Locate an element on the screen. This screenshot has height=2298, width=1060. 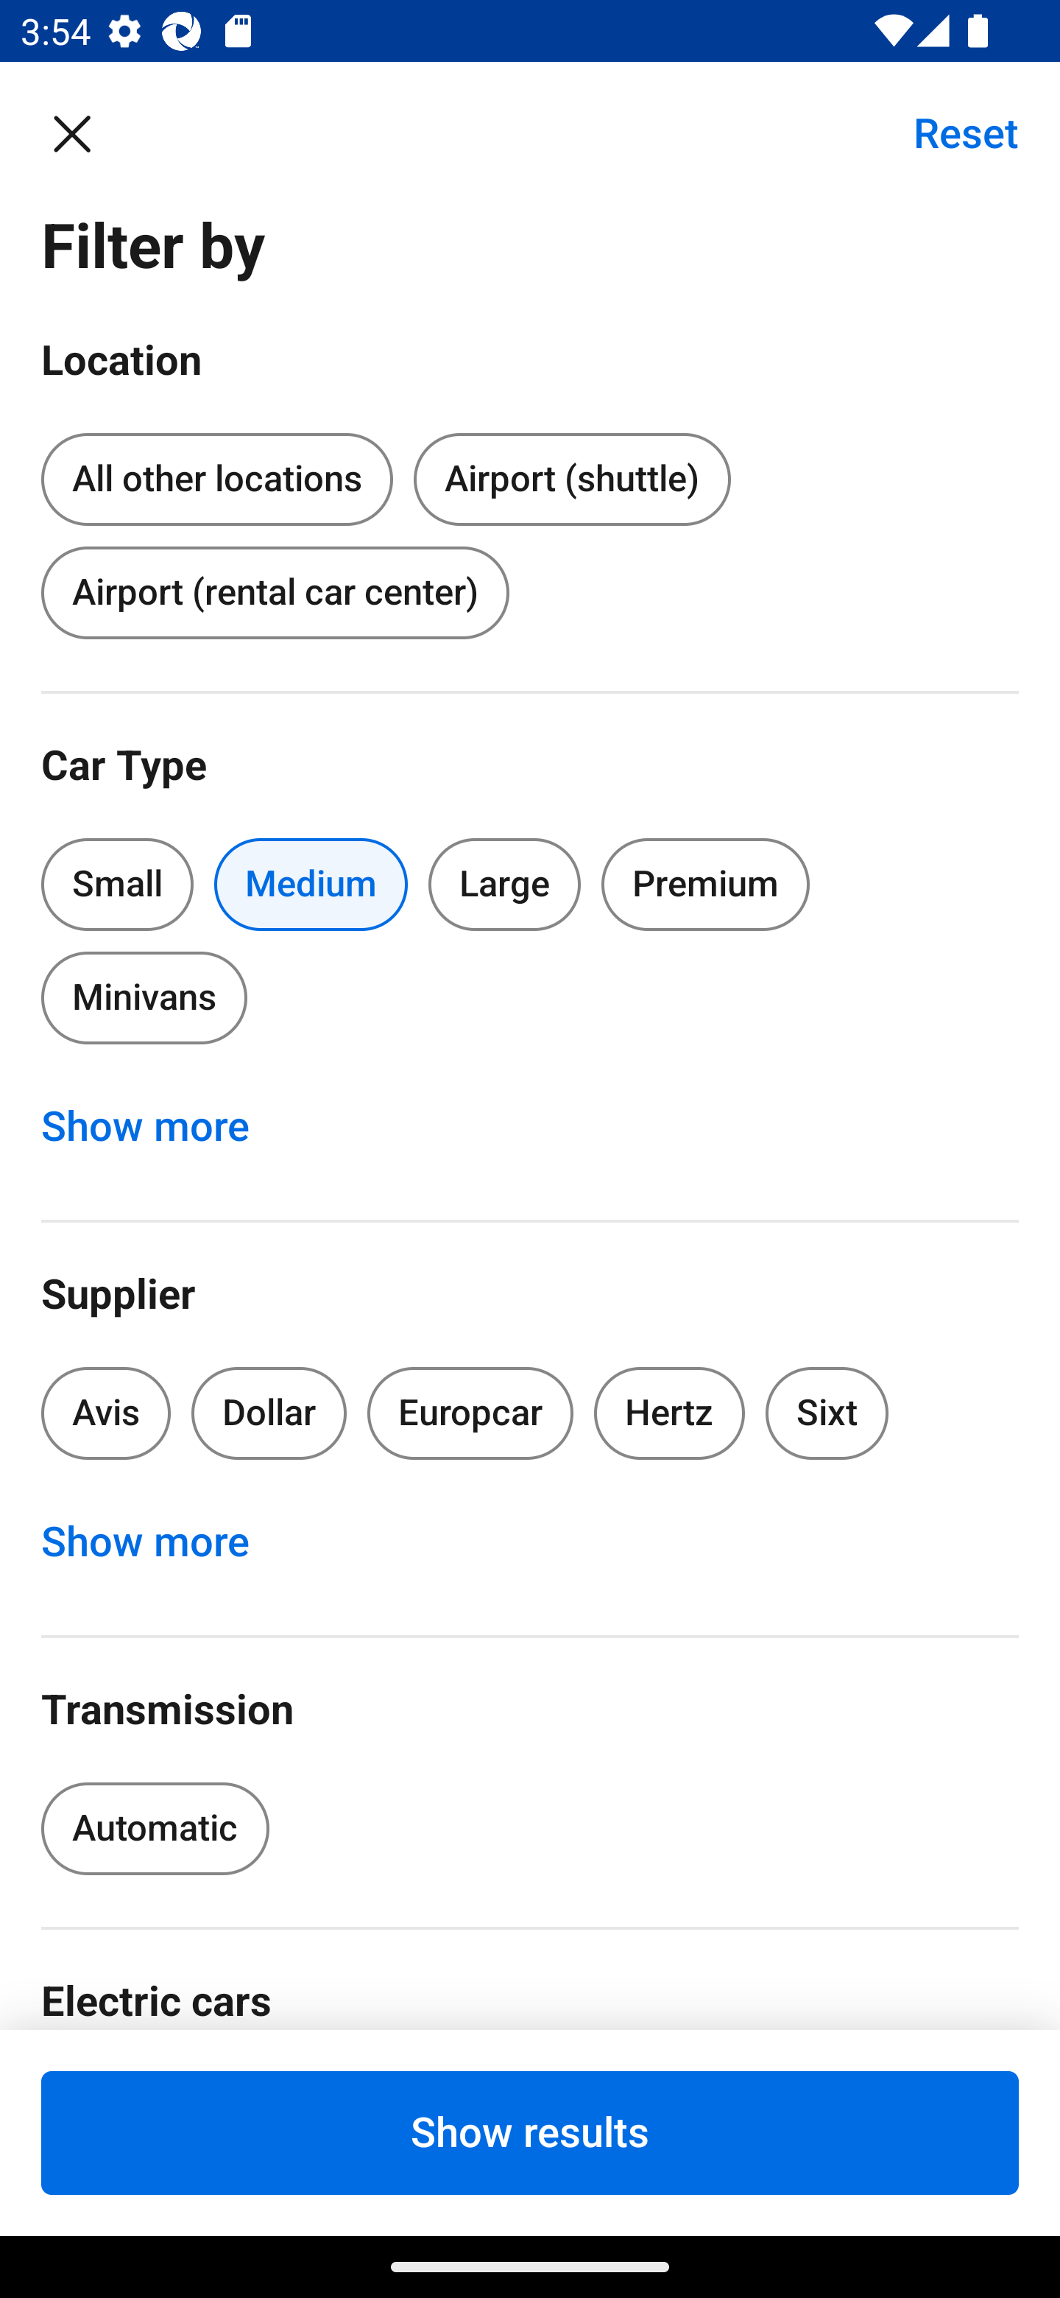
Premium is located at coordinates (705, 884).